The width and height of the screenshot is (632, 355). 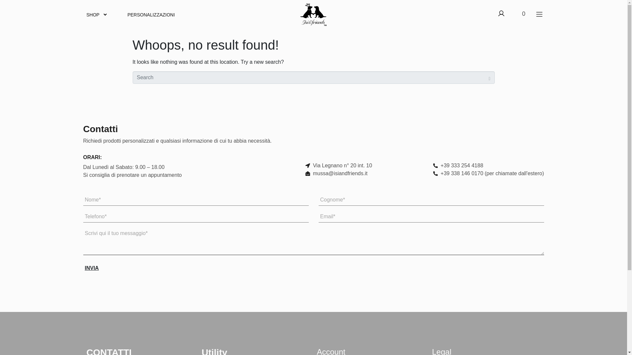 I want to click on Invia, so click(x=92, y=268).